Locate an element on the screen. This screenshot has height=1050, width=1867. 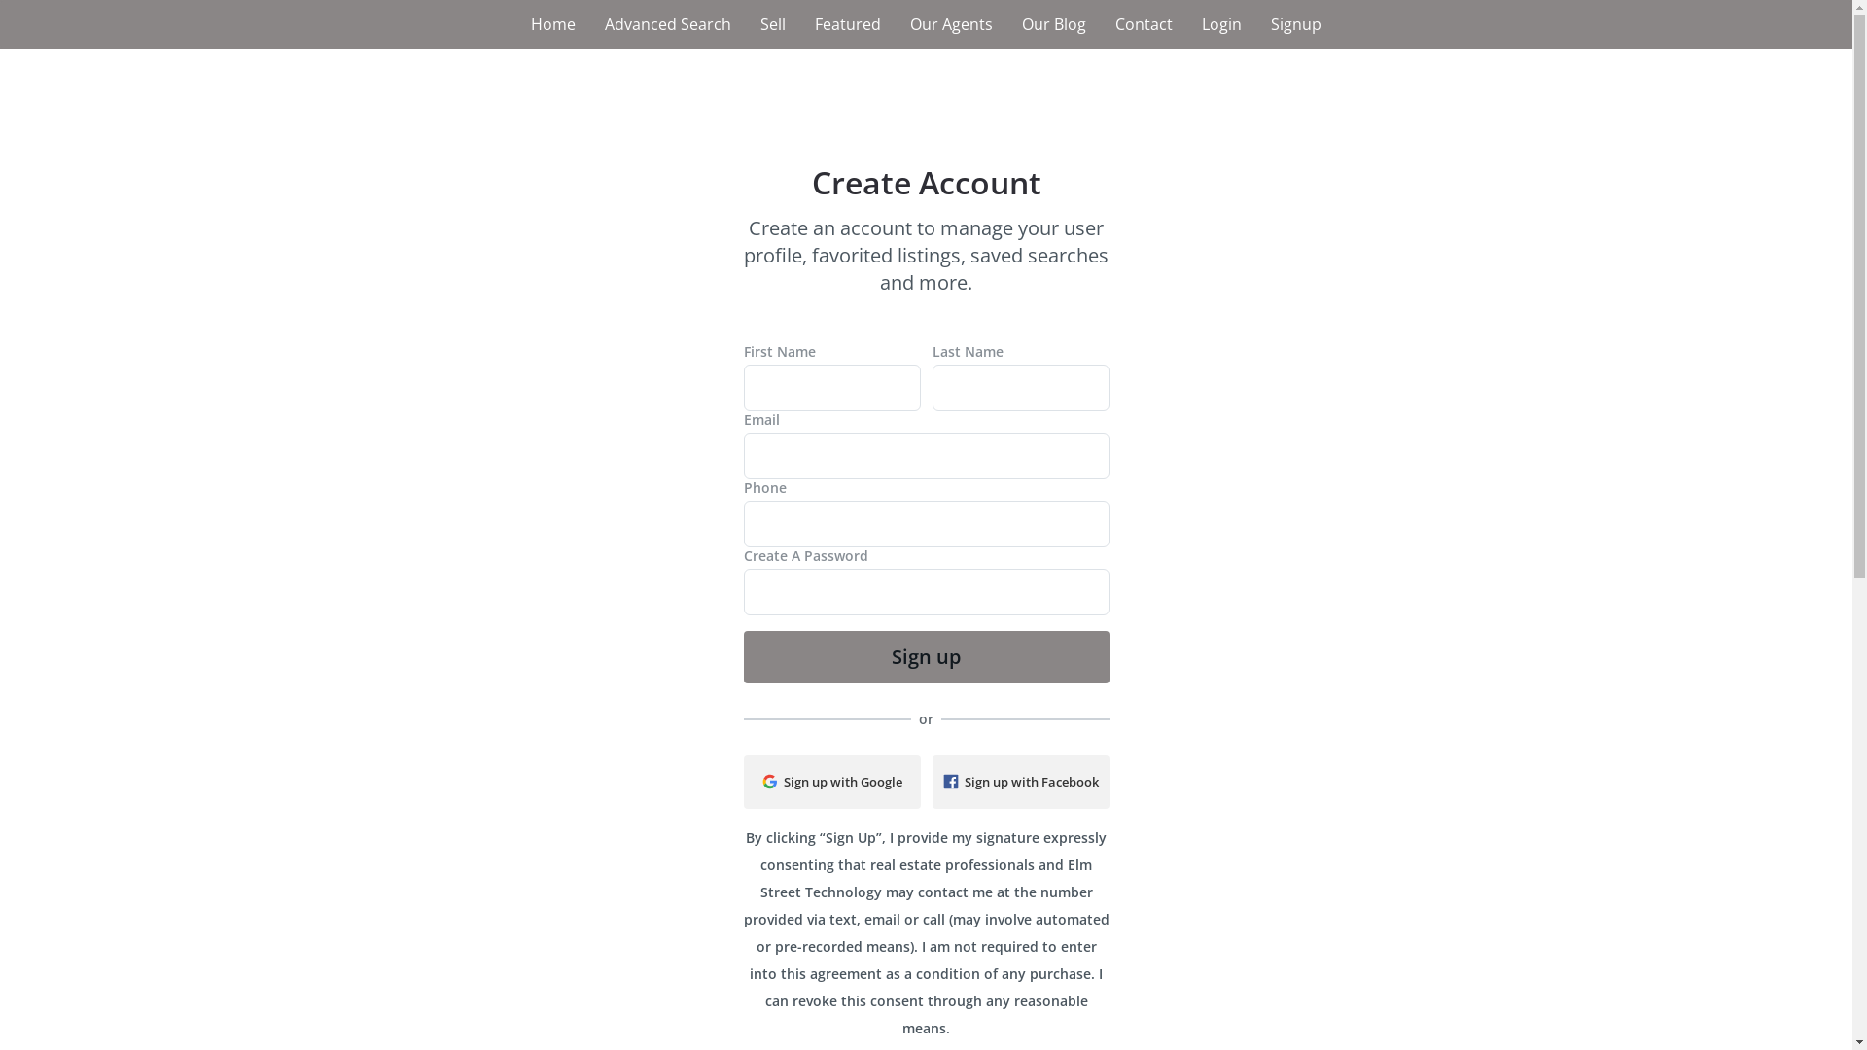
Our Agents is located at coordinates (951, 24).